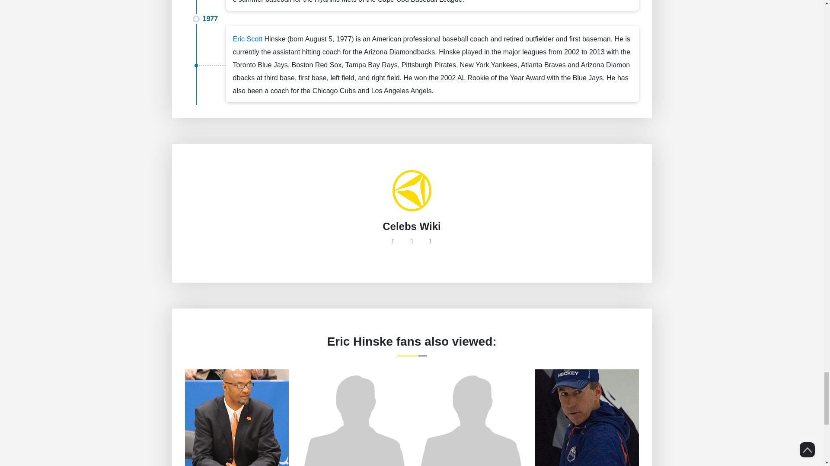 This screenshot has height=466, width=830. What do you see at coordinates (247, 39) in the screenshot?
I see `Eric Scott` at bounding box center [247, 39].